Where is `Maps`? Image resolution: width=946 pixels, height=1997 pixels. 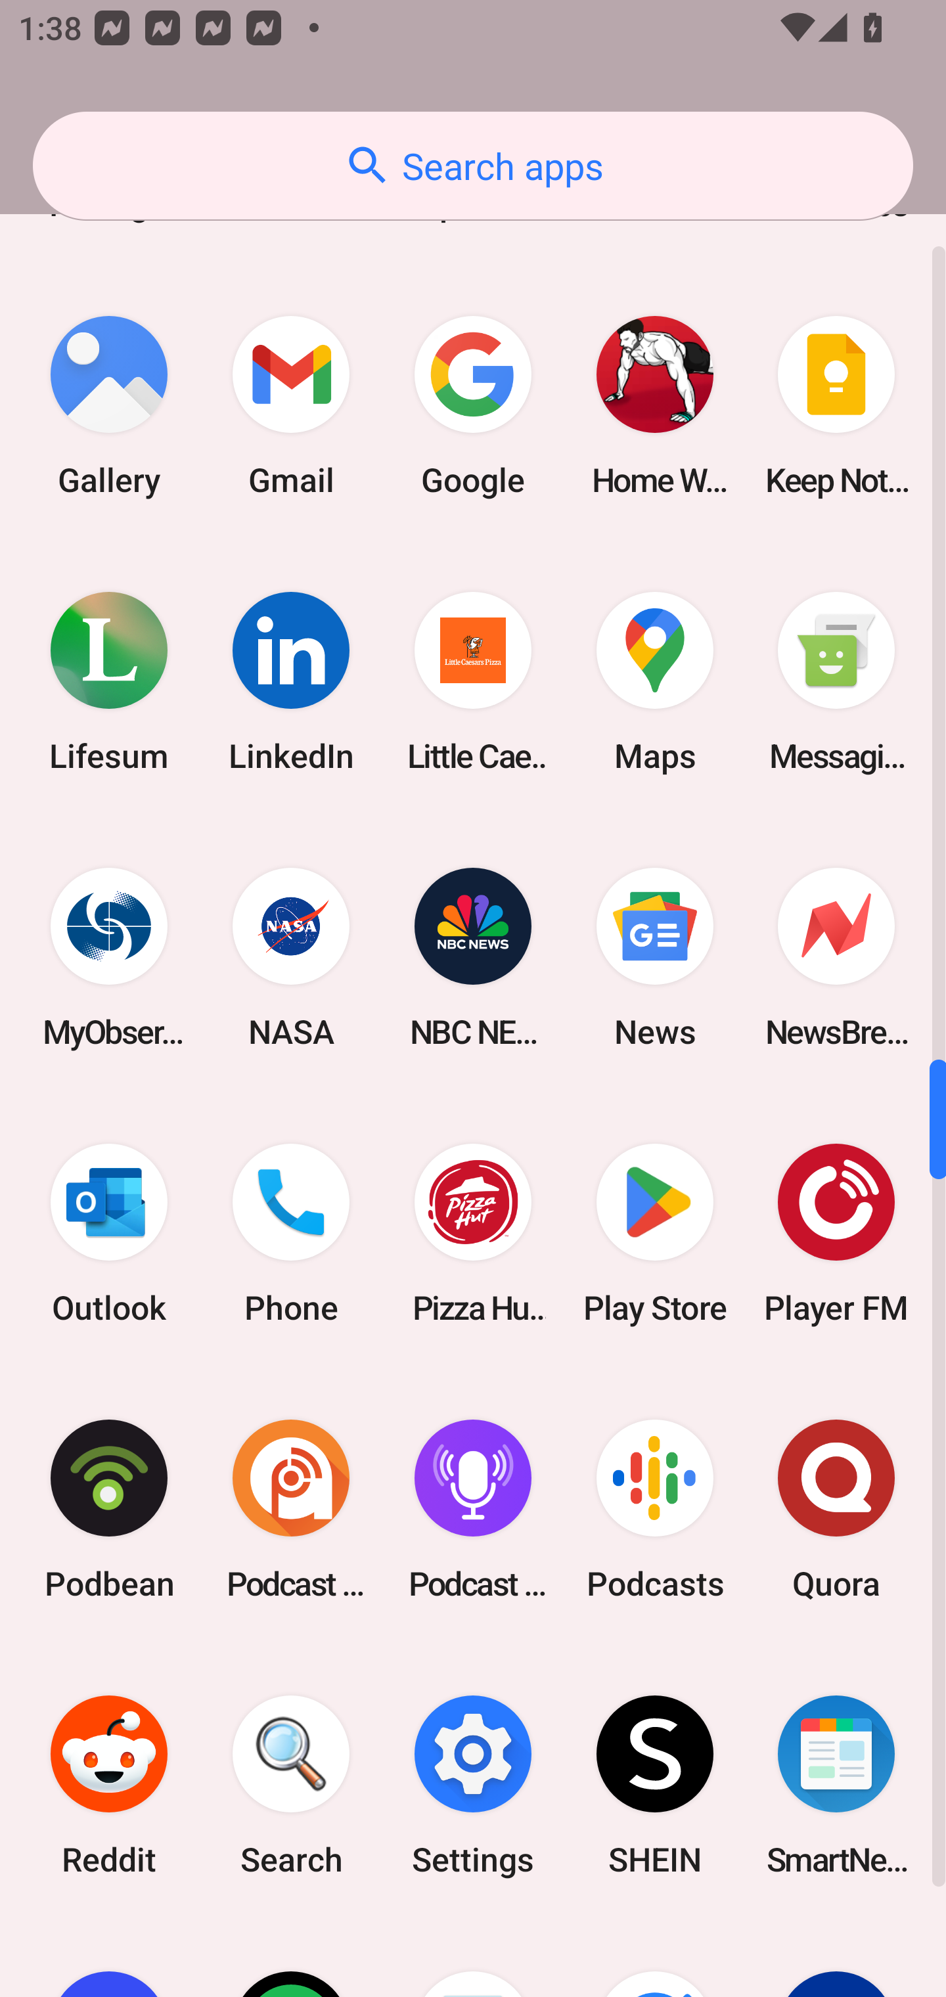 Maps is located at coordinates (654, 682).